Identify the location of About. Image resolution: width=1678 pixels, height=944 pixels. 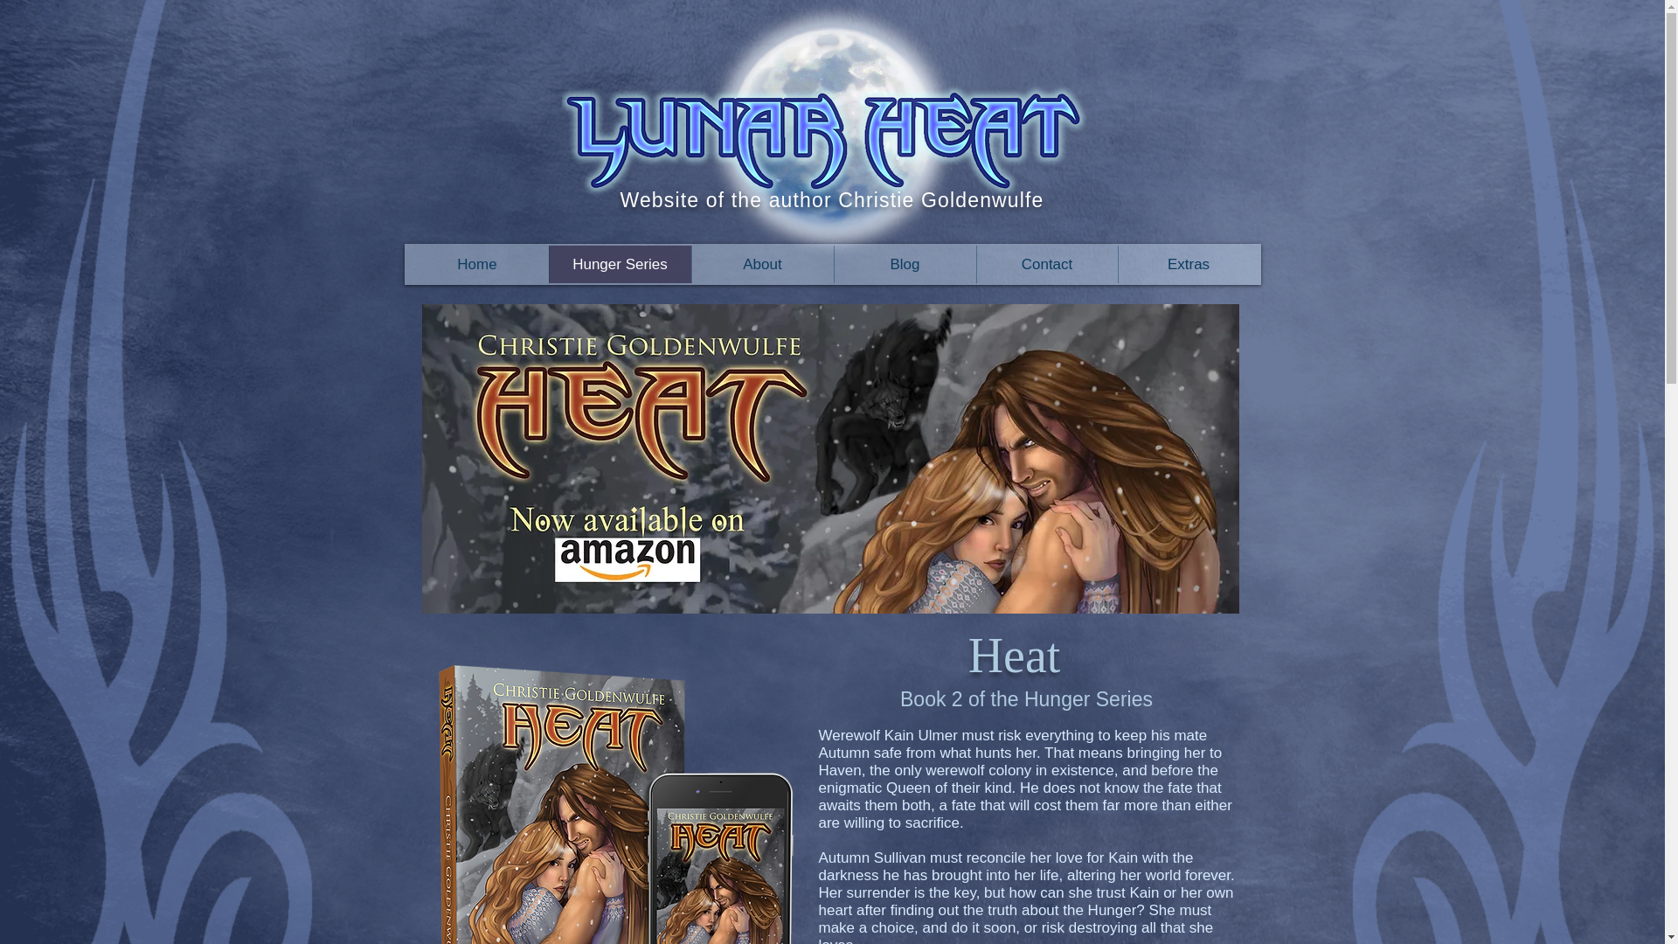
(760, 264).